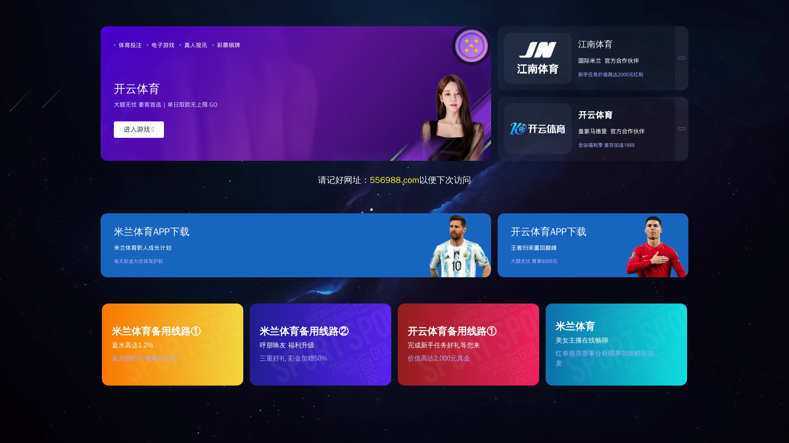 The height and width of the screenshot is (443, 789). Describe the element at coordinates (41, 153) in the screenshot. I see `Services` at that location.